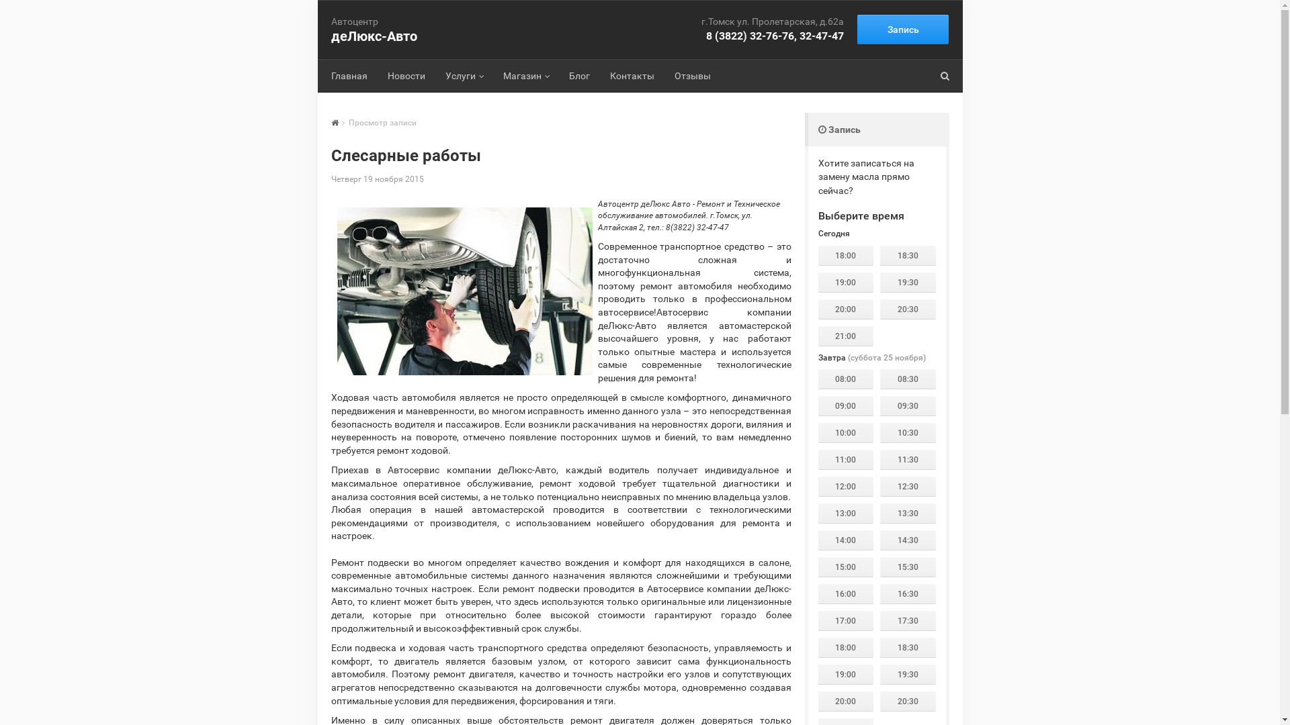 This screenshot has height=725, width=1290. What do you see at coordinates (847, 514) in the screenshot?
I see `13:00` at bounding box center [847, 514].